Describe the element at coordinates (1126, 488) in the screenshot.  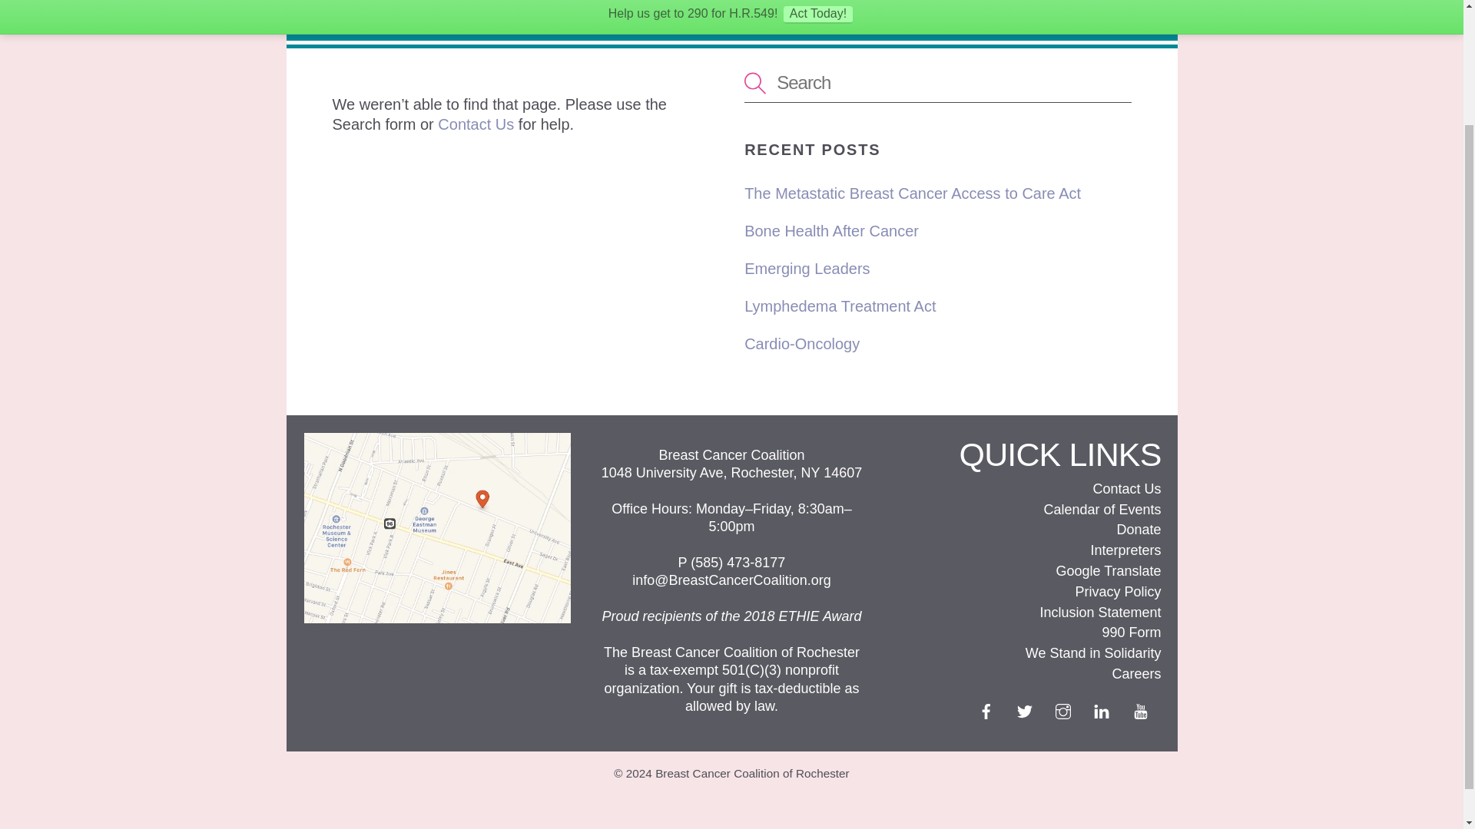
I see `Contact Us` at that location.